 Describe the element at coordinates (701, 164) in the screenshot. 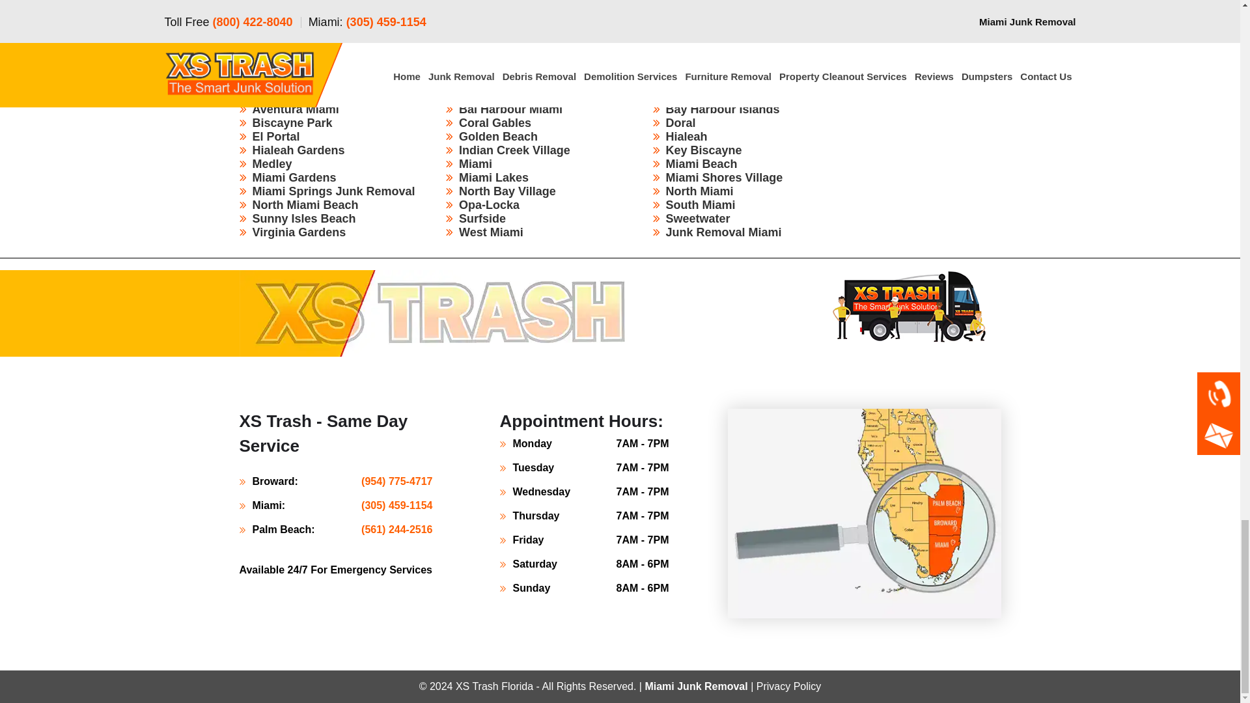

I see `Miami Beach` at that location.